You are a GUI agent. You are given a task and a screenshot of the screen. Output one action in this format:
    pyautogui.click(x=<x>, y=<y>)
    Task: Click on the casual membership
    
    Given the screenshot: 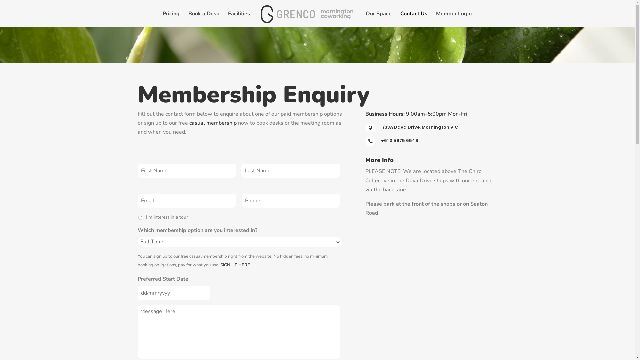 What is the action you would take?
    pyautogui.click(x=213, y=123)
    